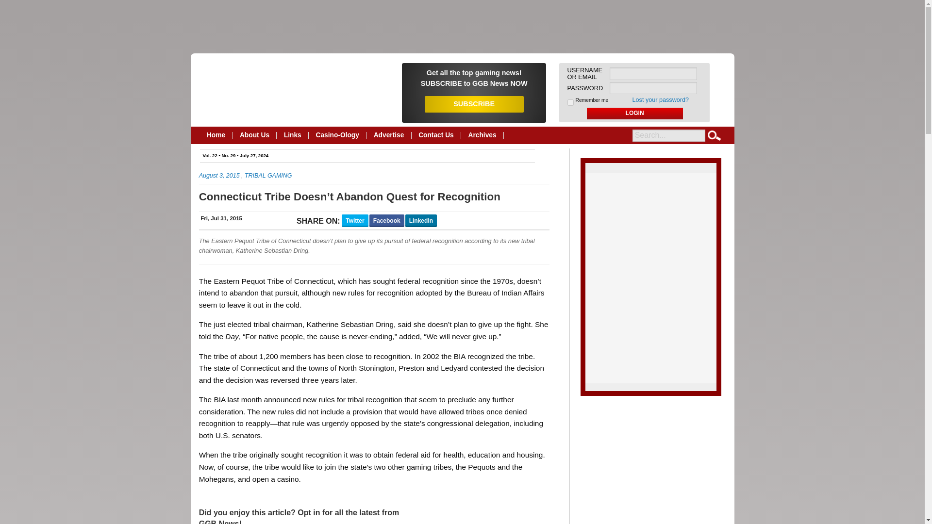  What do you see at coordinates (483, 135) in the screenshot?
I see `Archives` at bounding box center [483, 135].